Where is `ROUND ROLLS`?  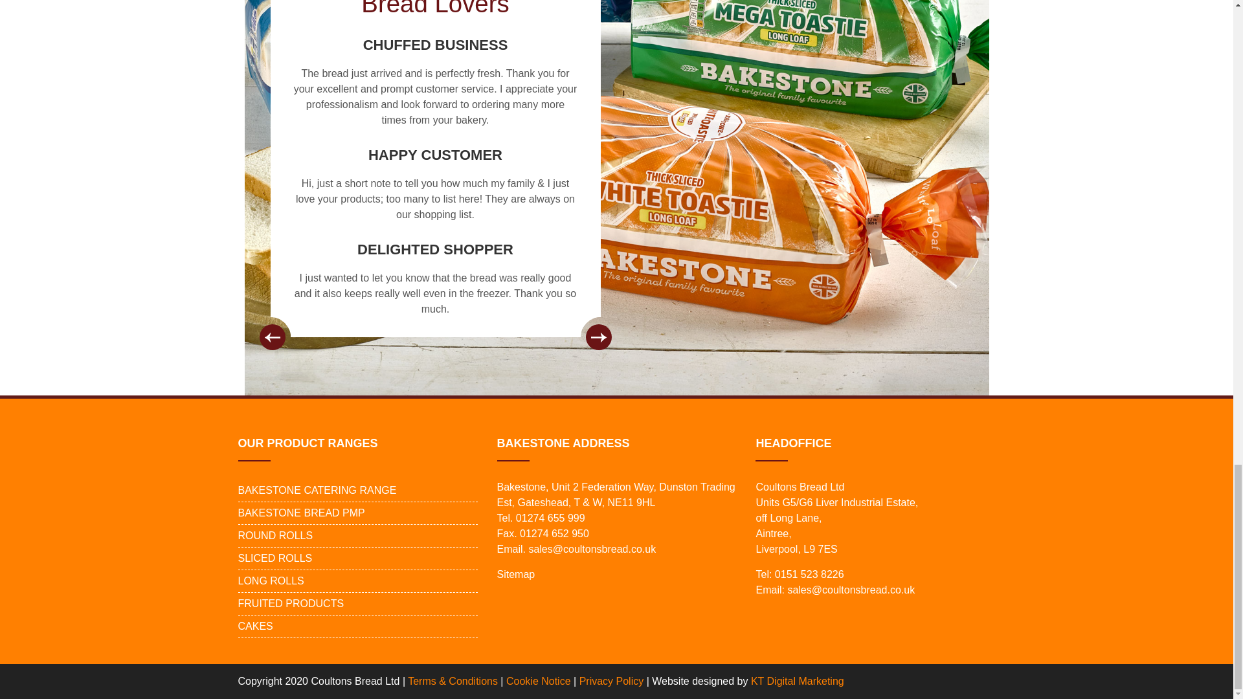 ROUND ROLLS is located at coordinates (276, 536).